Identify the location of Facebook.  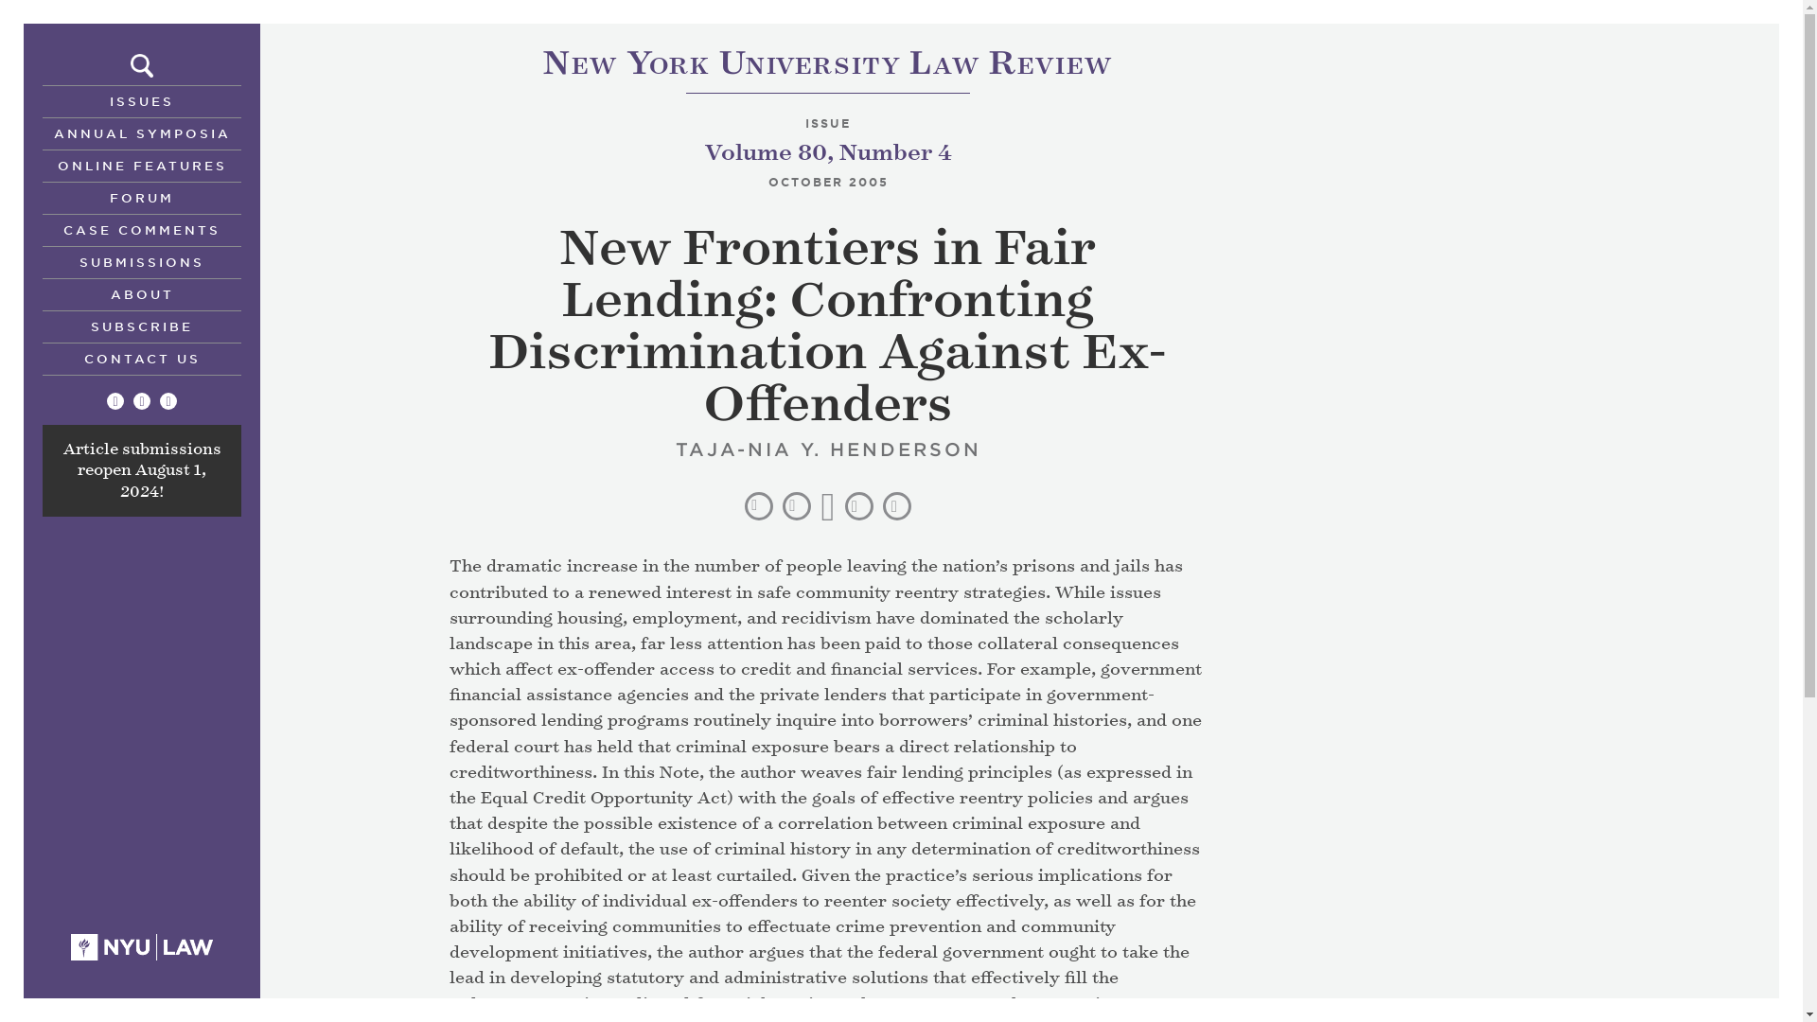
(142, 401).